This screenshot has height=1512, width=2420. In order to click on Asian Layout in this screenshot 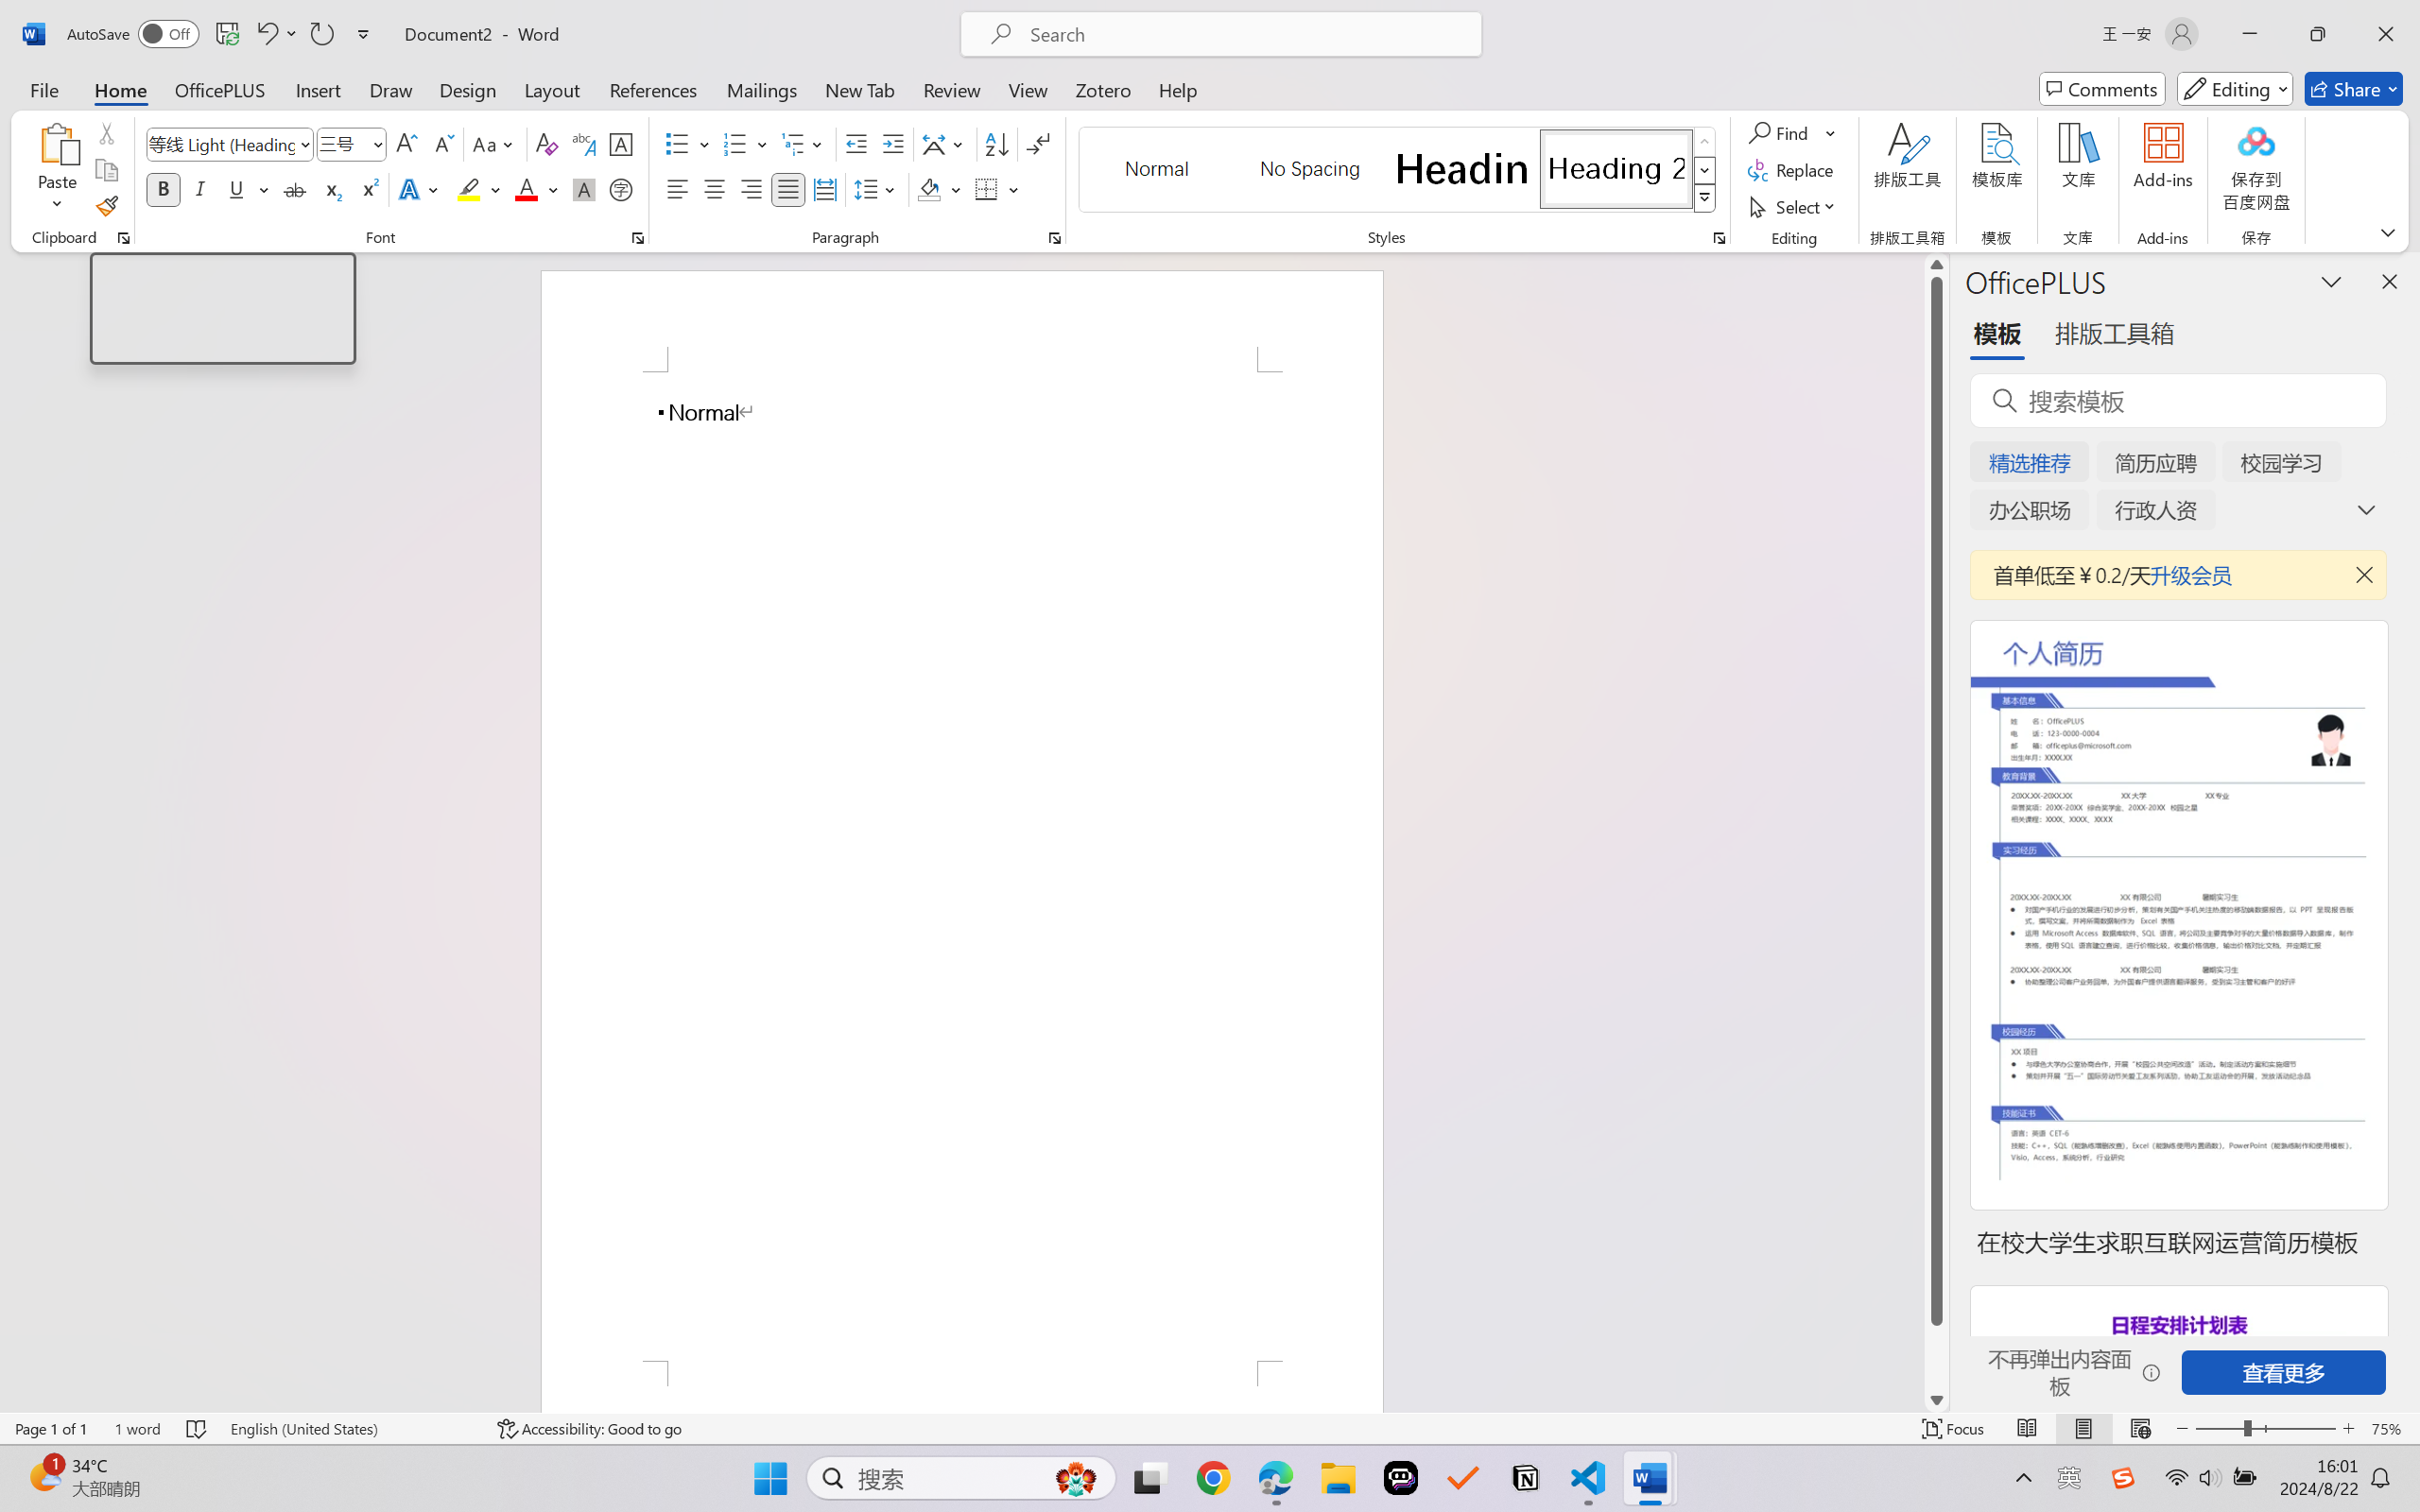, I will do `click(945, 144)`.